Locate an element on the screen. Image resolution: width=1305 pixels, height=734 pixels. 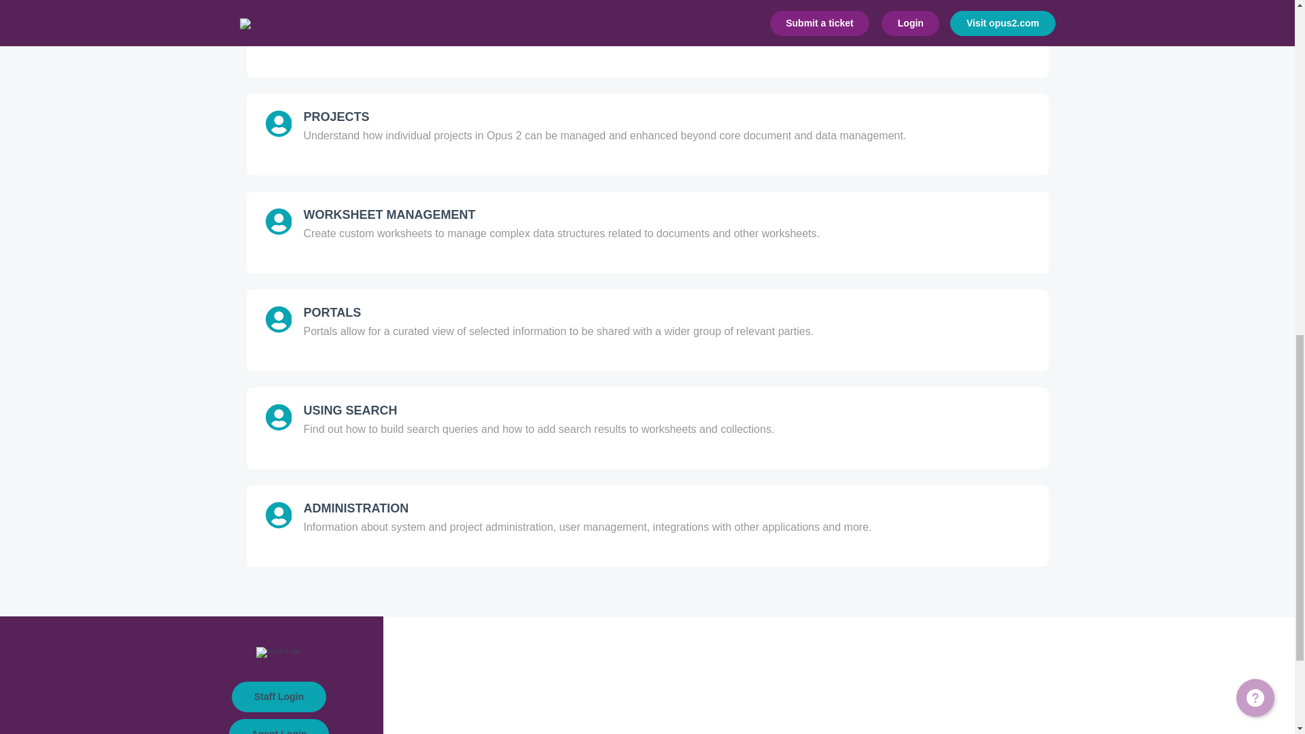
Agent Login is located at coordinates (279, 727).